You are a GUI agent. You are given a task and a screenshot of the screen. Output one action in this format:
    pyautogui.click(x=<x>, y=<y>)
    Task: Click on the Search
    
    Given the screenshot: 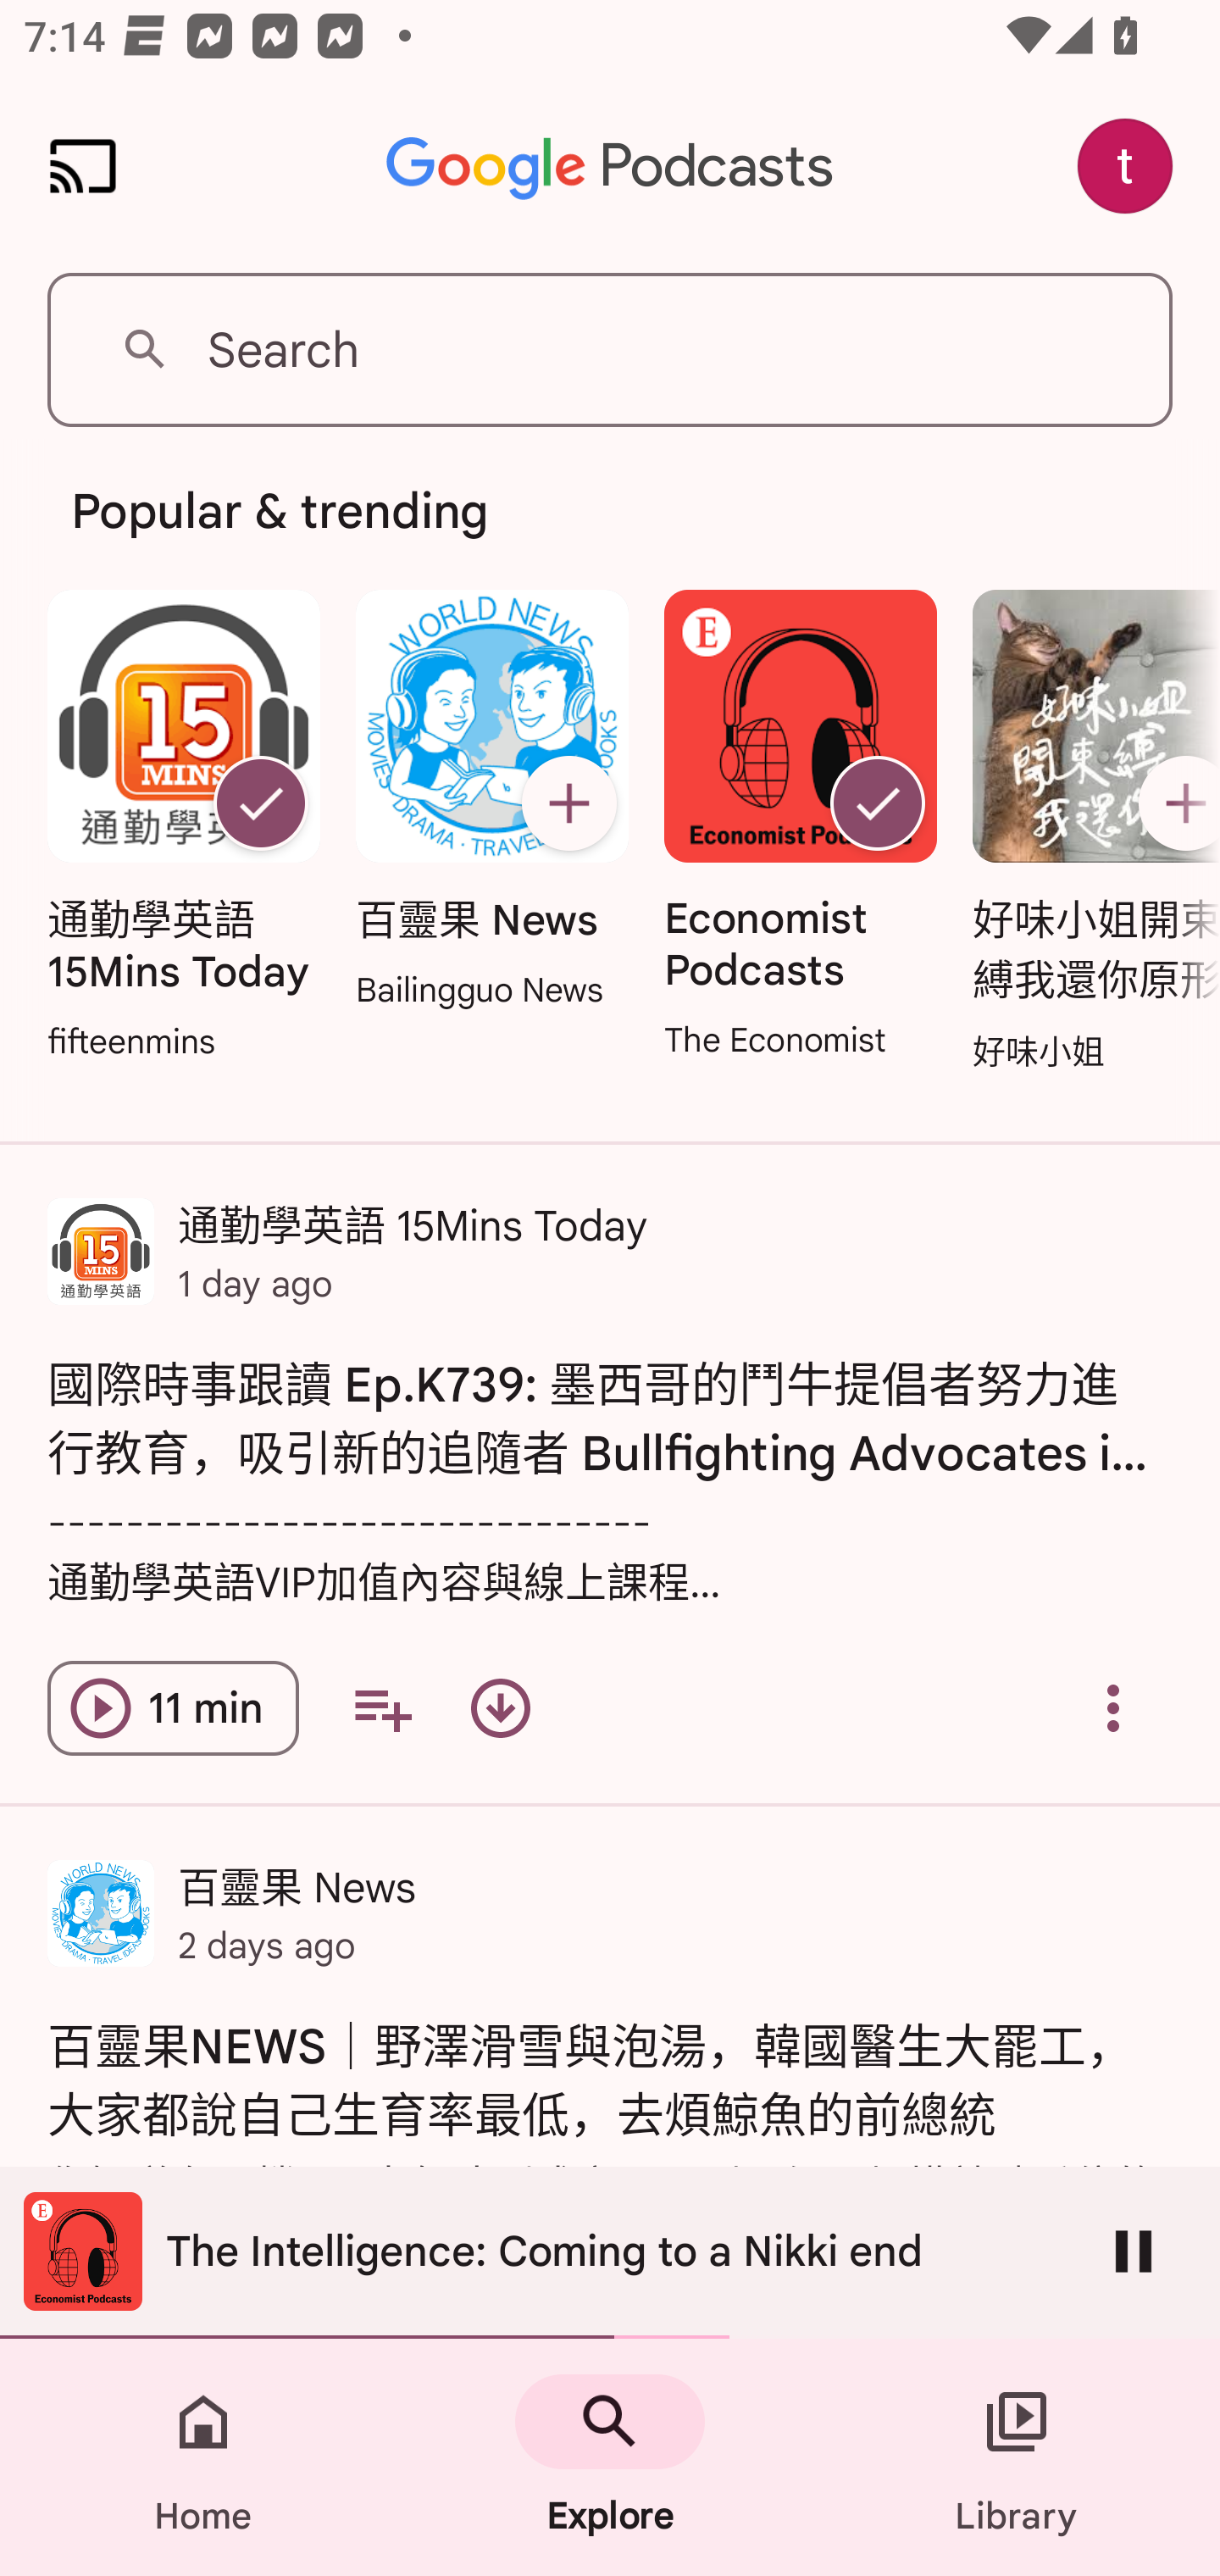 What is the action you would take?
    pyautogui.click(x=610, y=349)
    